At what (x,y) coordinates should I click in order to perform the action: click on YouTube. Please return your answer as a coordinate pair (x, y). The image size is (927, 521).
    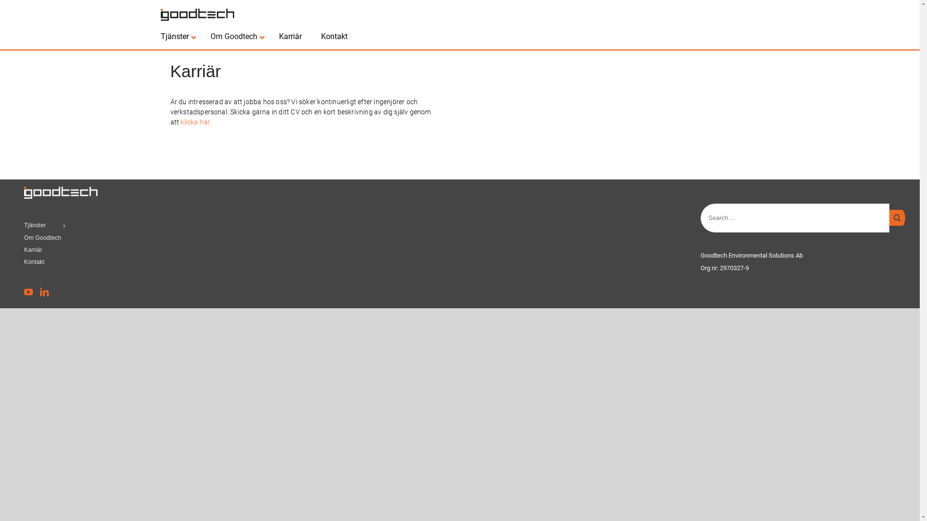
    Looking at the image, I should click on (28, 292).